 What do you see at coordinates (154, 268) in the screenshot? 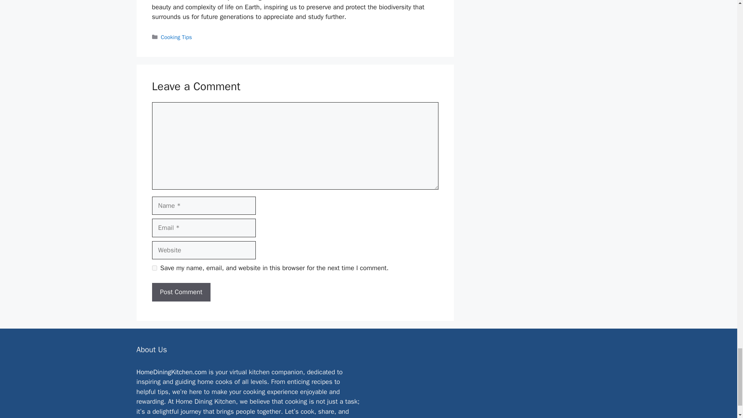
I see `yes` at bounding box center [154, 268].